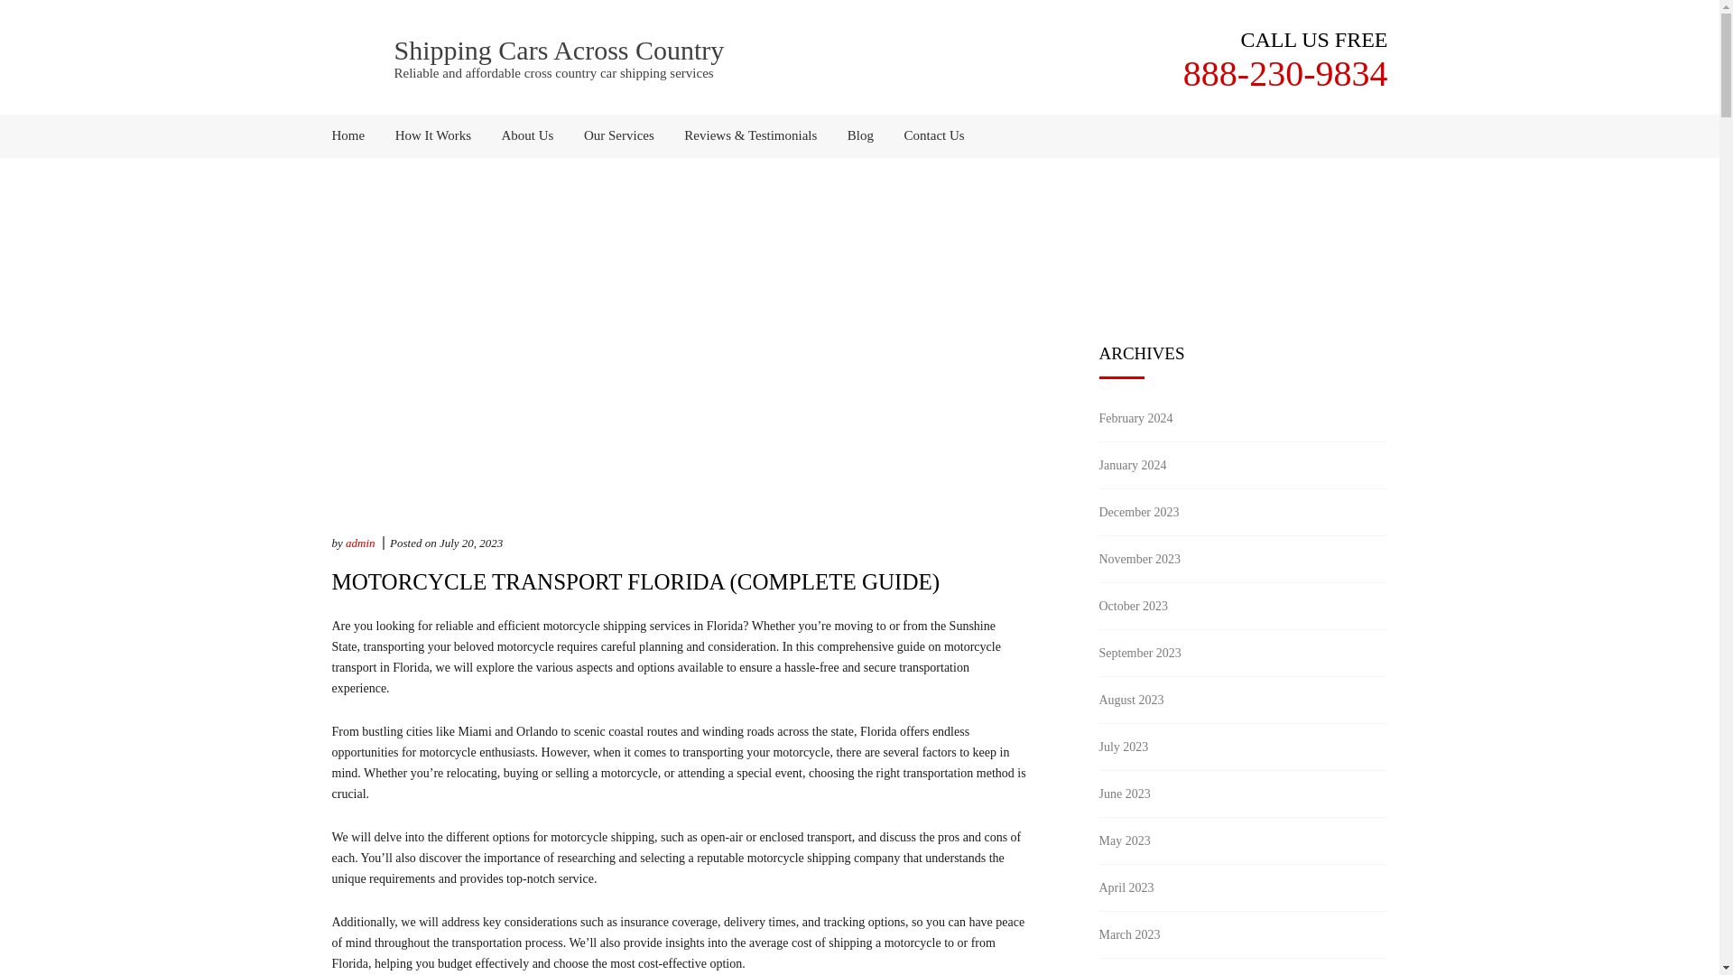  What do you see at coordinates (528, 135) in the screenshot?
I see `About Us` at bounding box center [528, 135].